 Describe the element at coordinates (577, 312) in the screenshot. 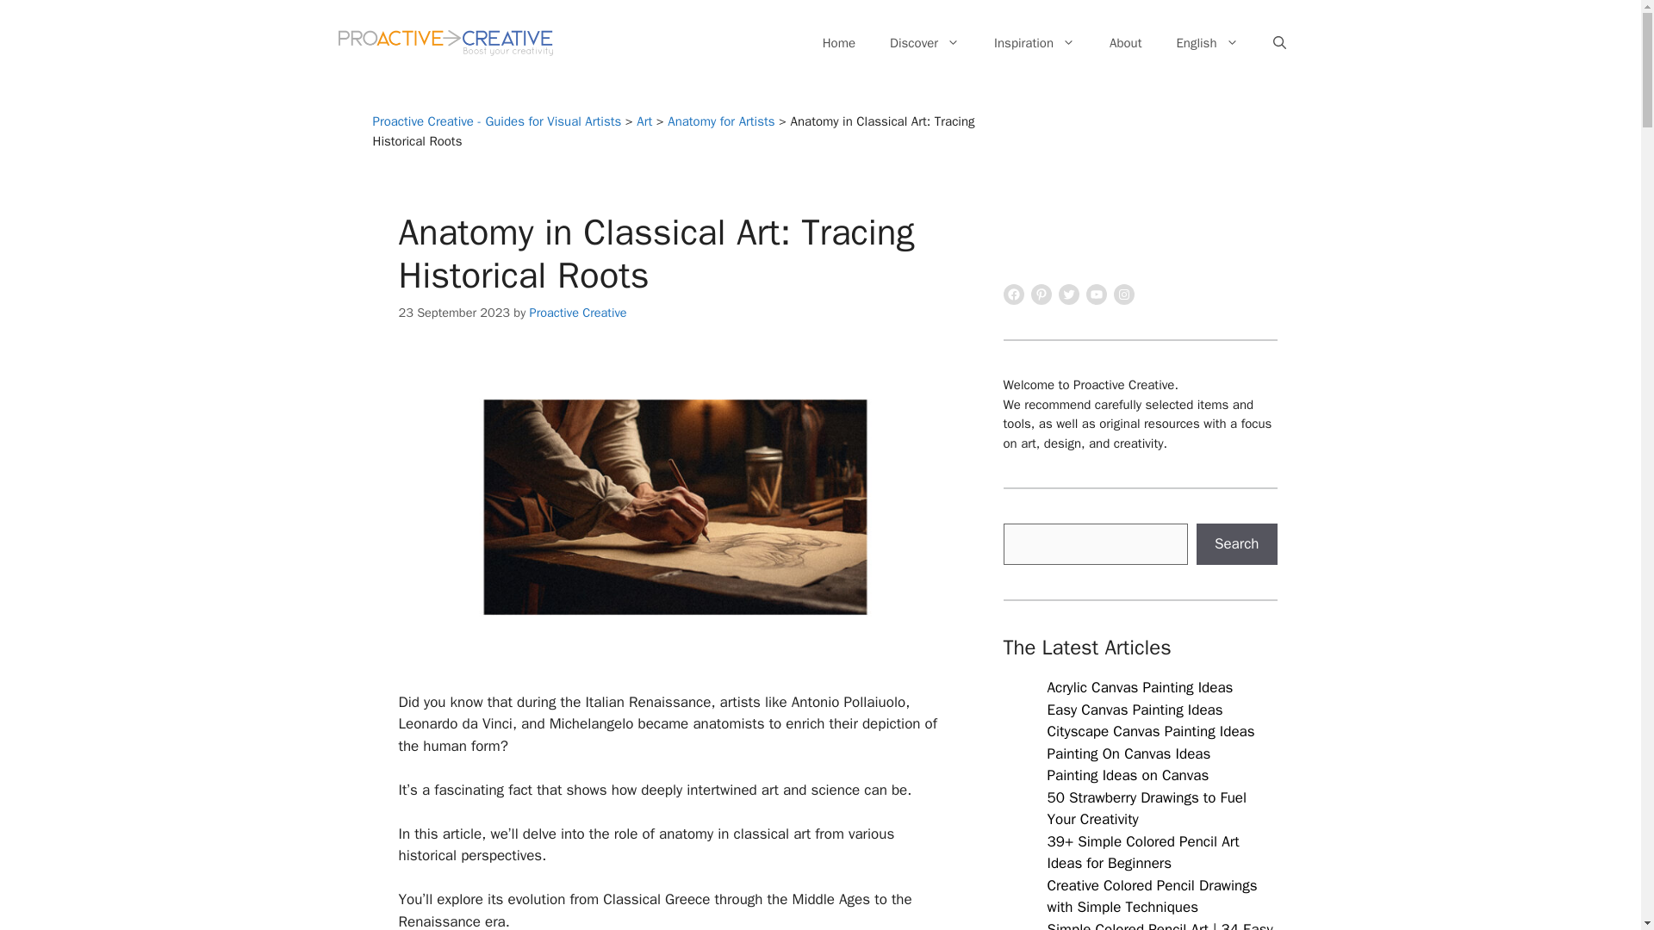

I see `View all posts by Proactive Creative` at that location.